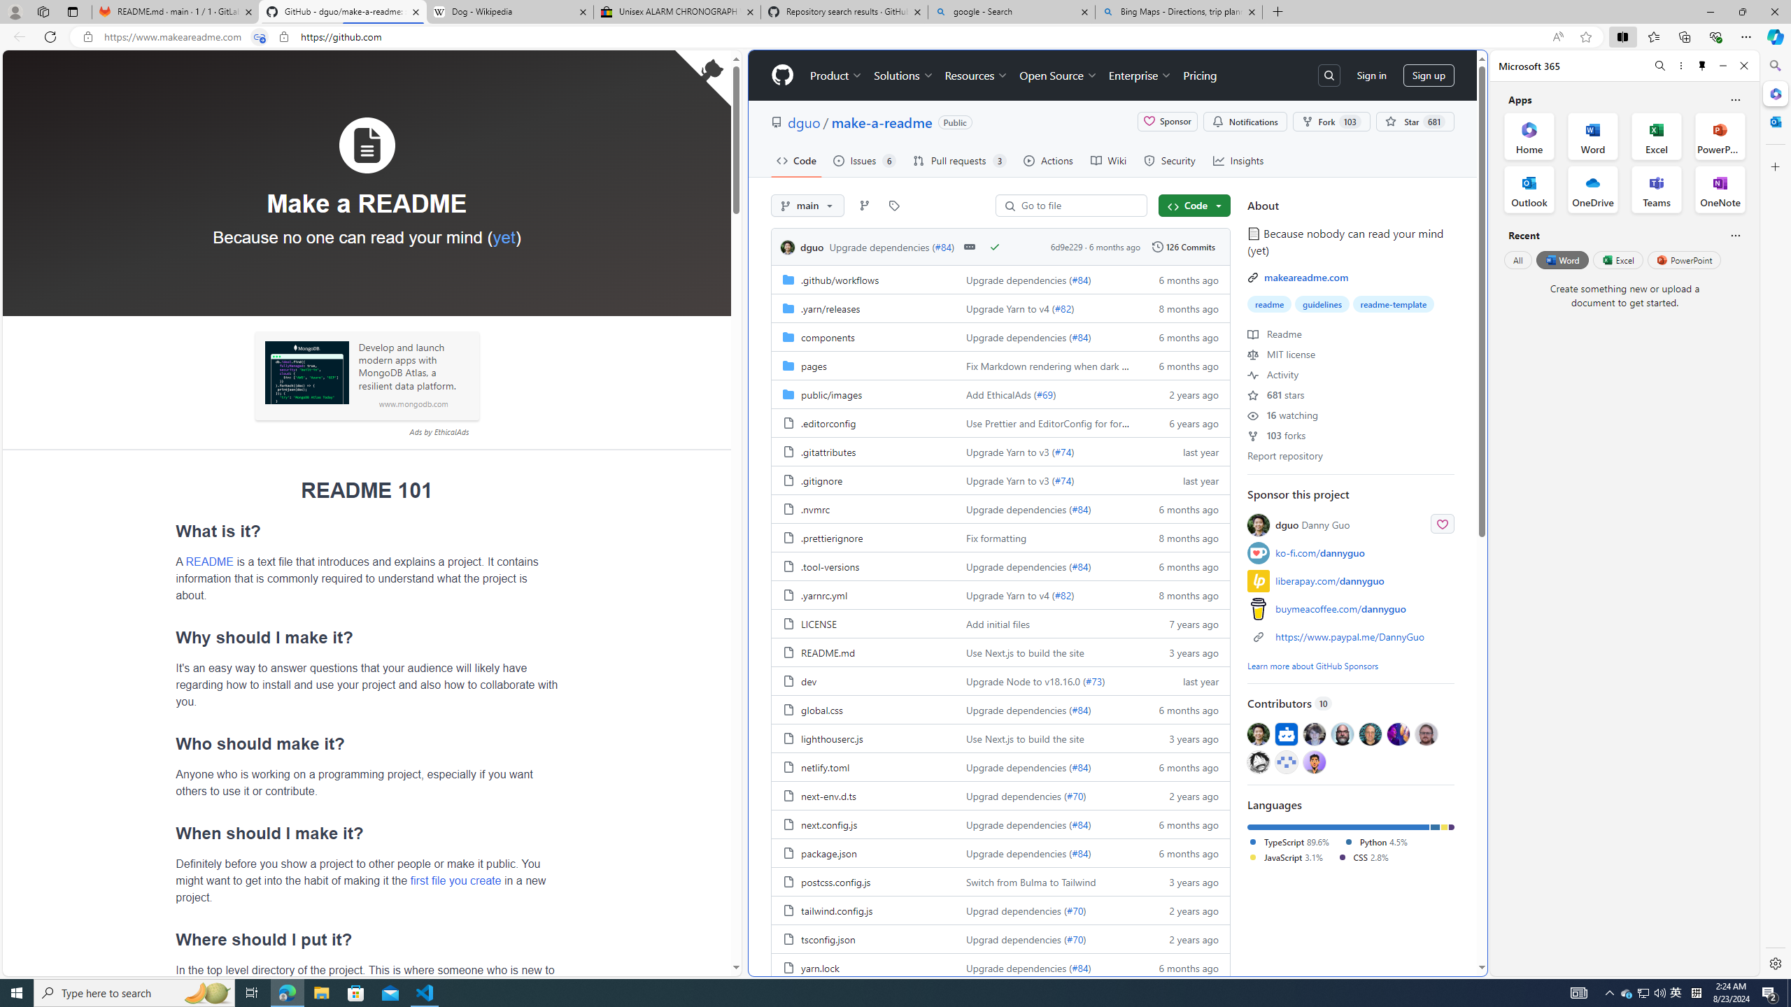  I want to click on main branch, so click(807, 205).